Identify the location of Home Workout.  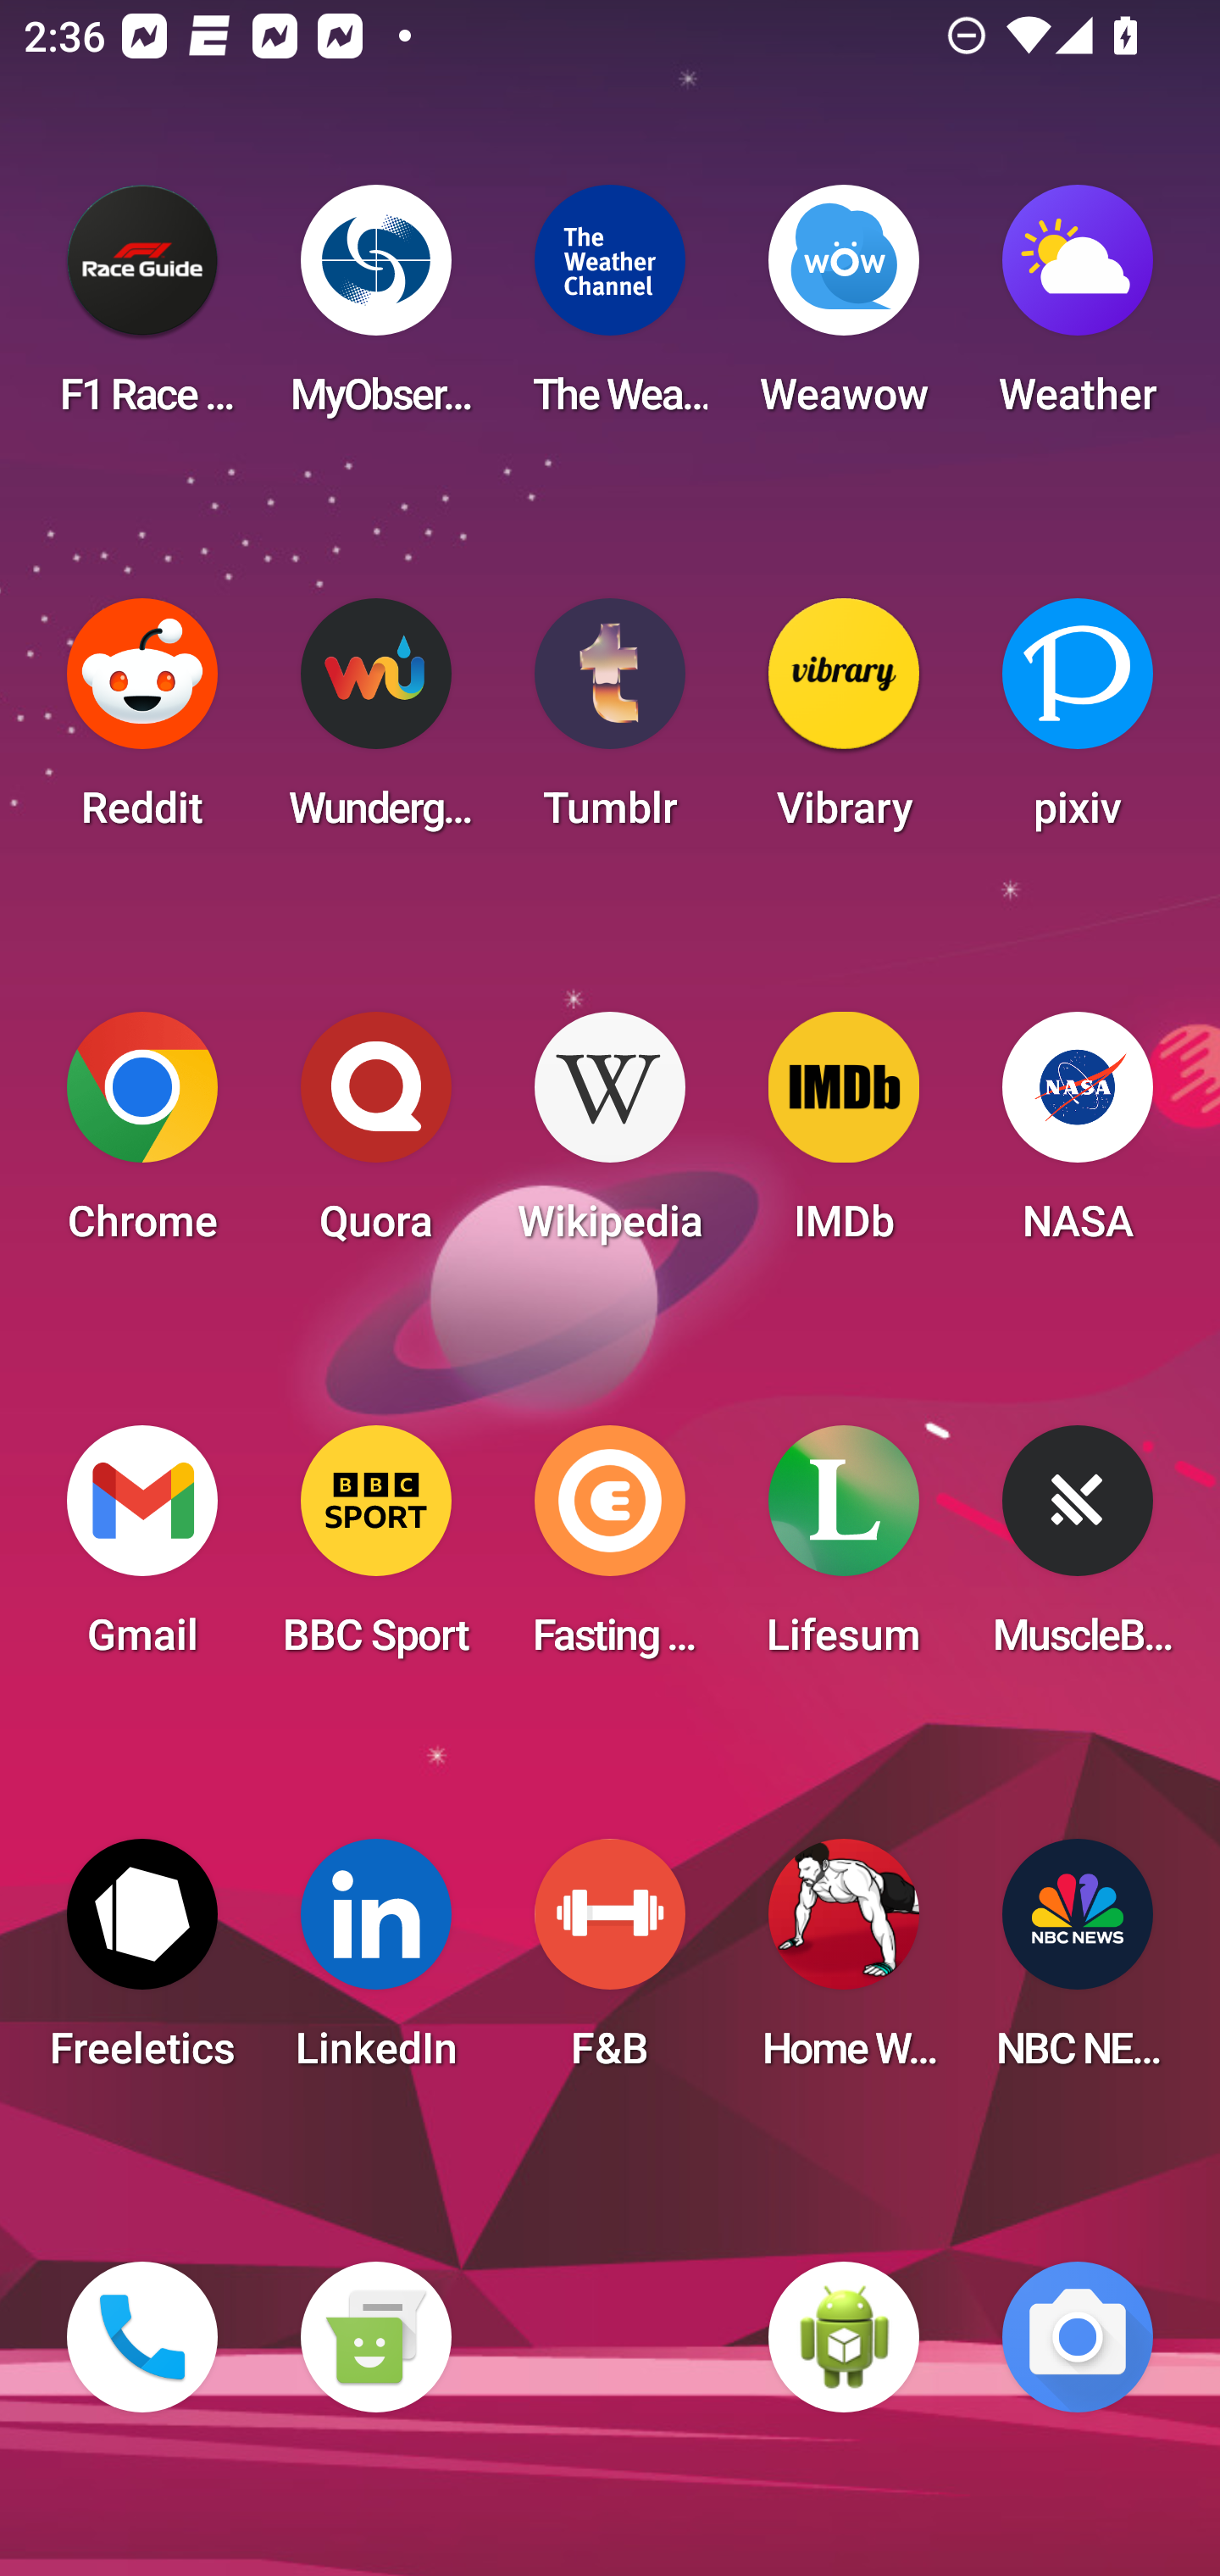
(844, 1964).